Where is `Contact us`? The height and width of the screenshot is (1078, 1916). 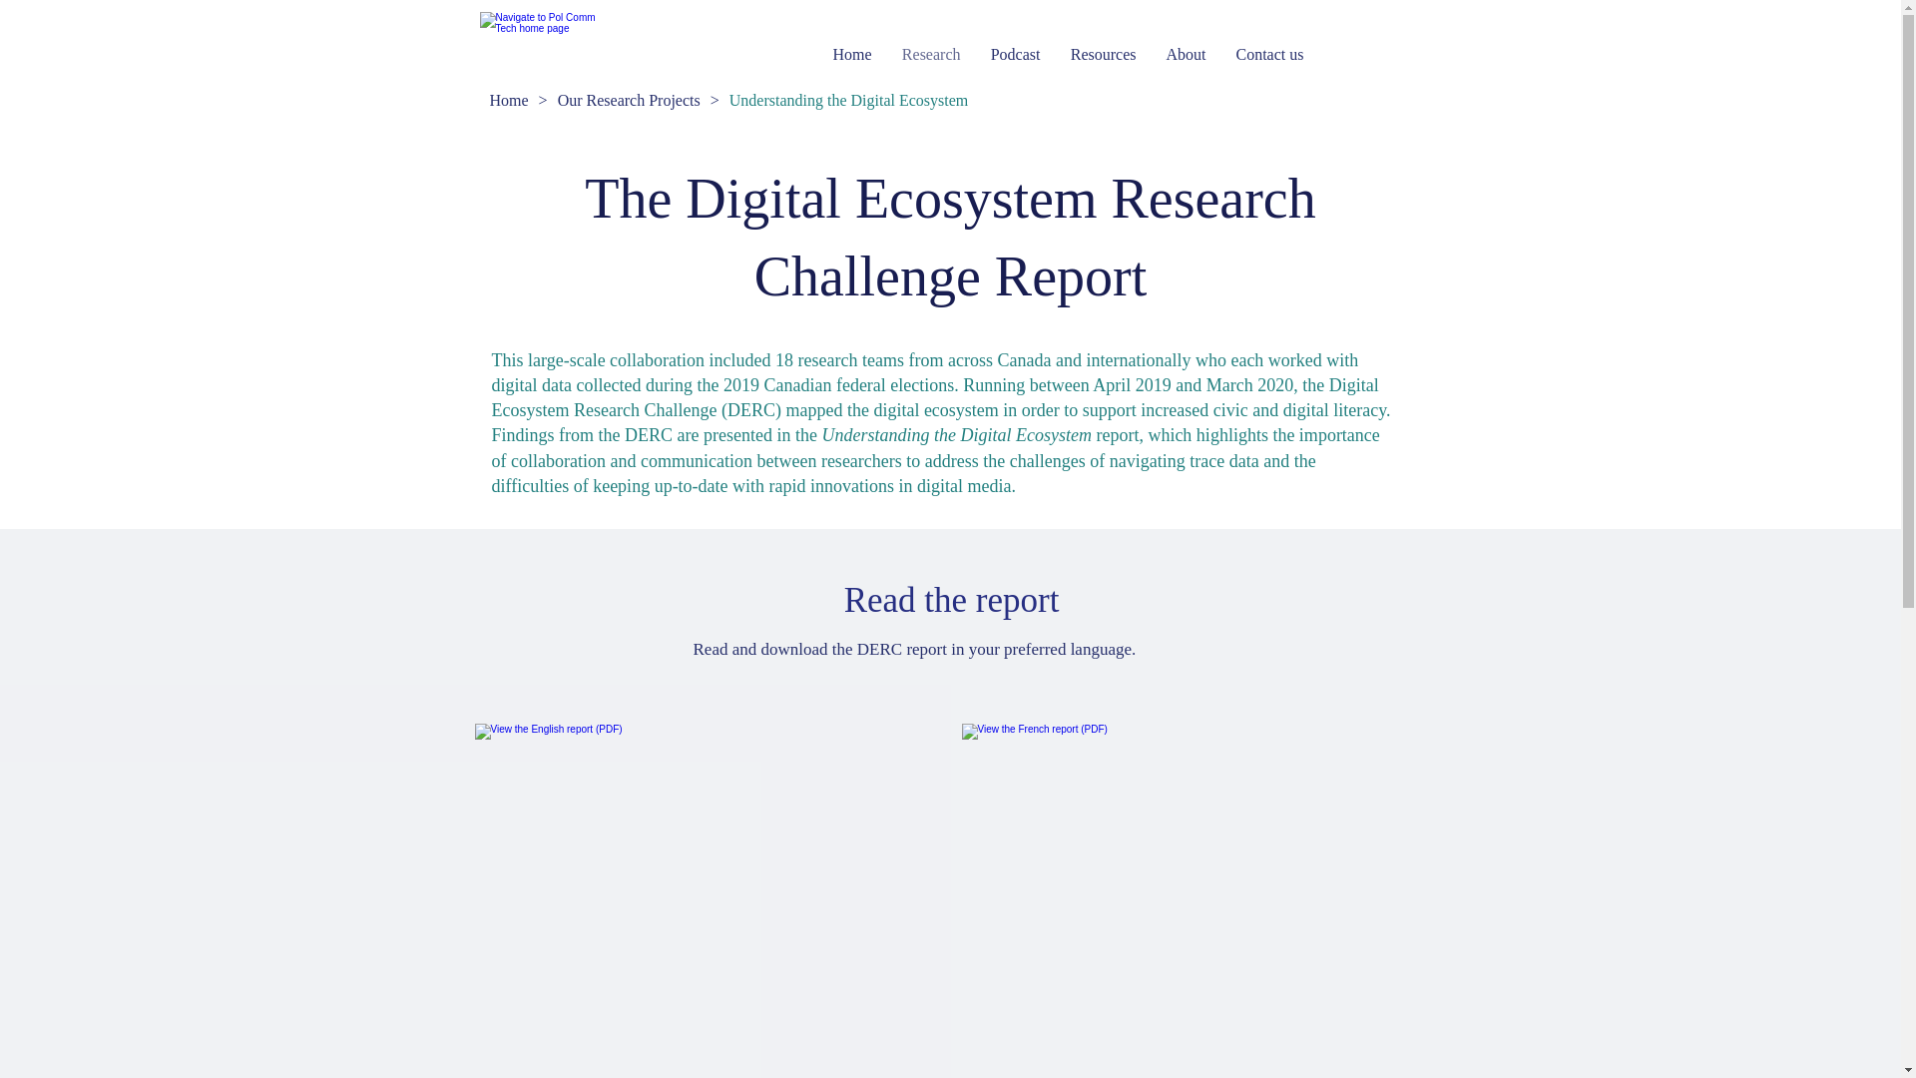
Contact us is located at coordinates (1270, 54).